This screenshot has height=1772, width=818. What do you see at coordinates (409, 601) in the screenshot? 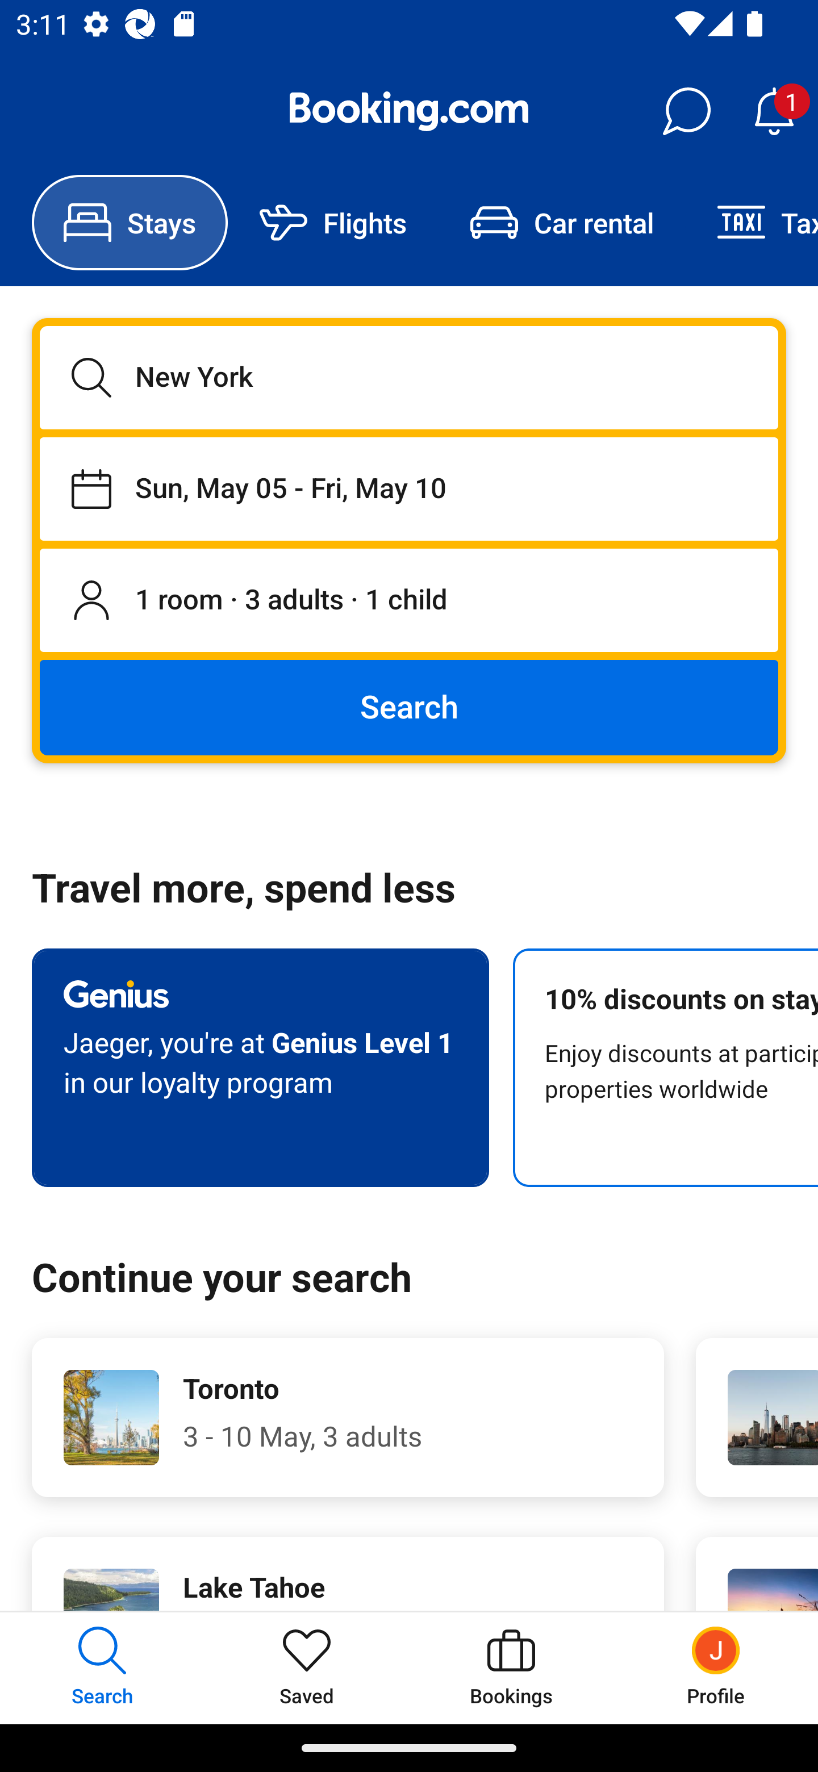
I see `1 room, 3 adults, 1 child` at bounding box center [409, 601].